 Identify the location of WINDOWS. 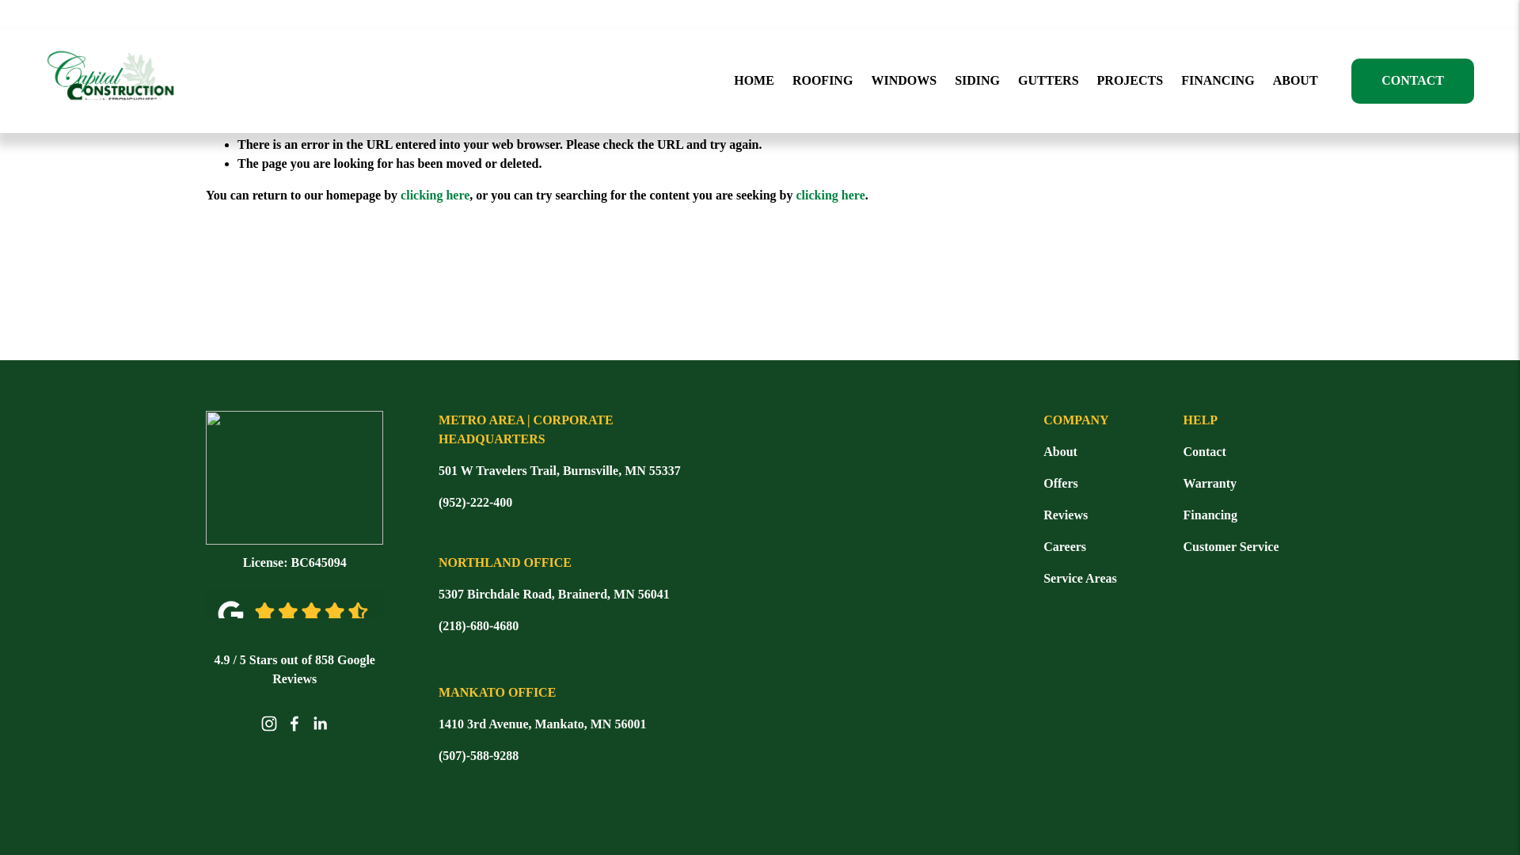
(903, 81).